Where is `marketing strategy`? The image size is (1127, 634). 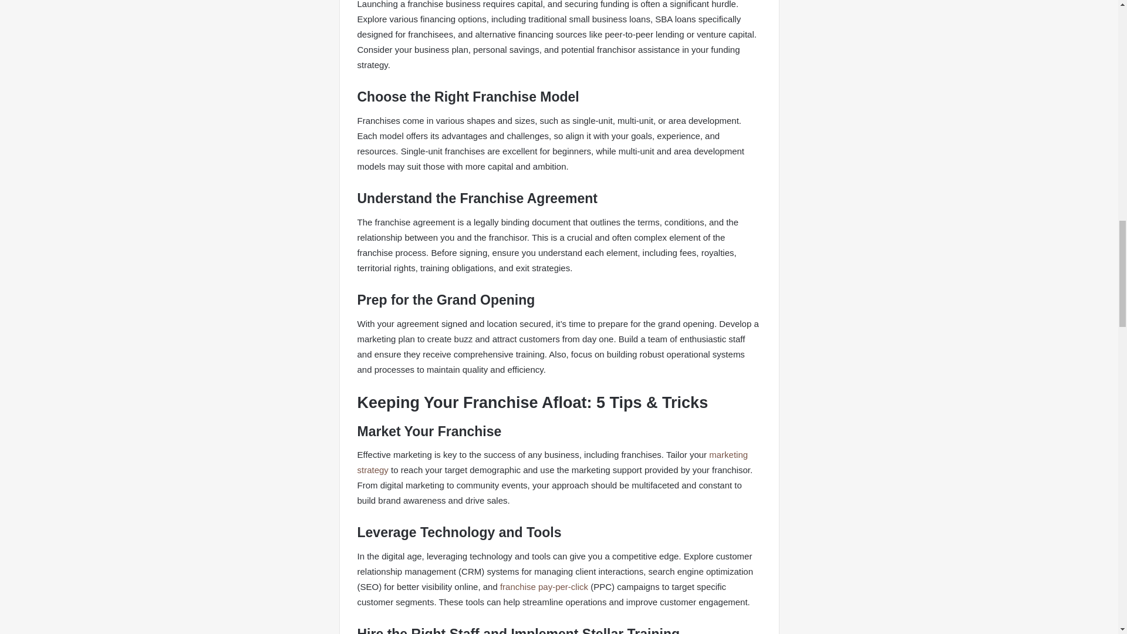 marketing strategy is located at coordinates (552, 461).